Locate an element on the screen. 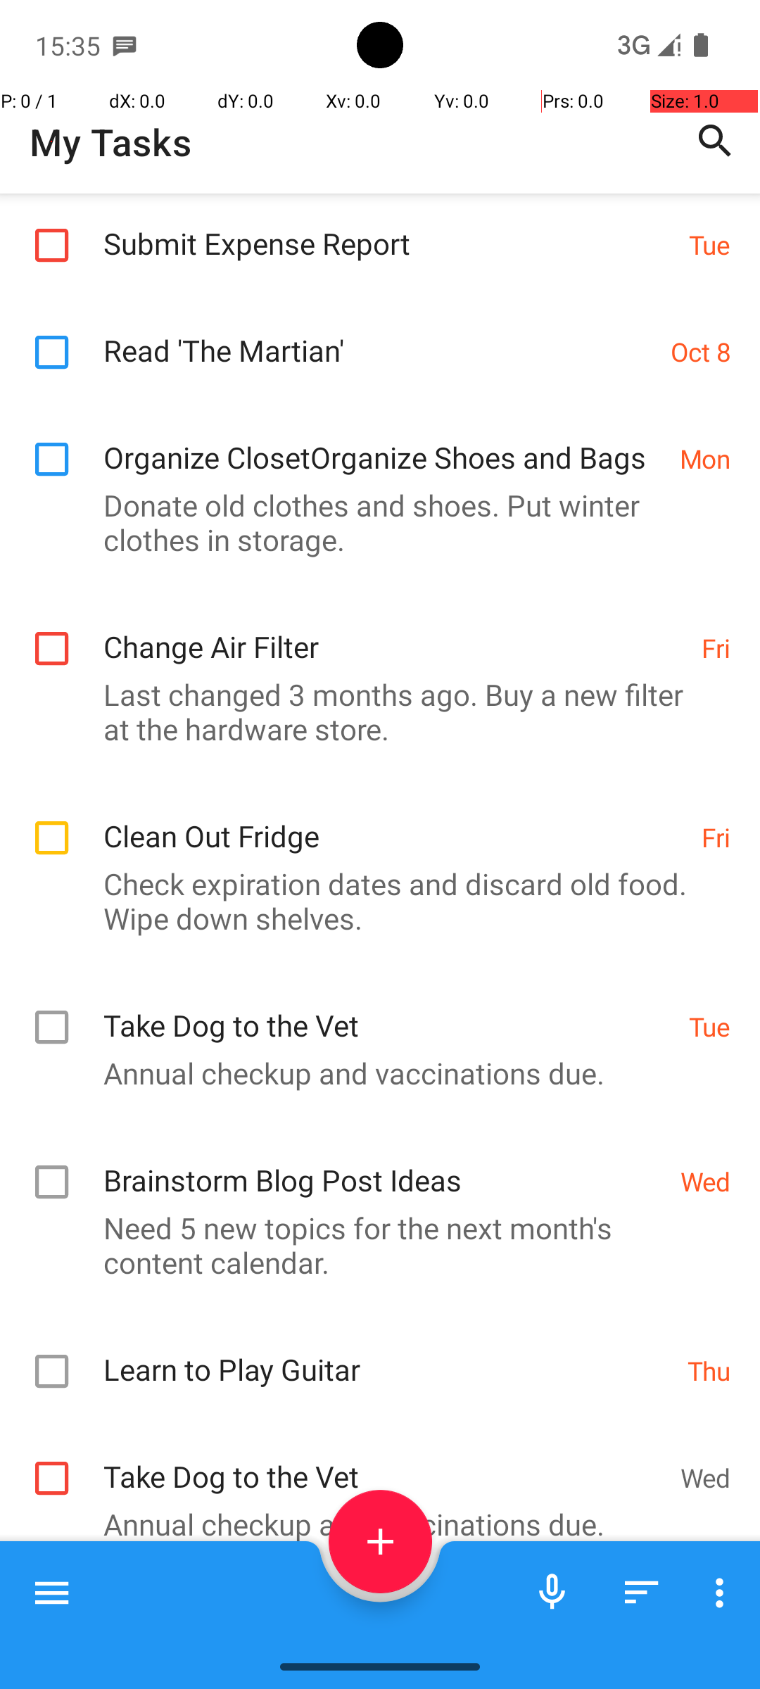  Create new task is located at coordinates (380, 1541).